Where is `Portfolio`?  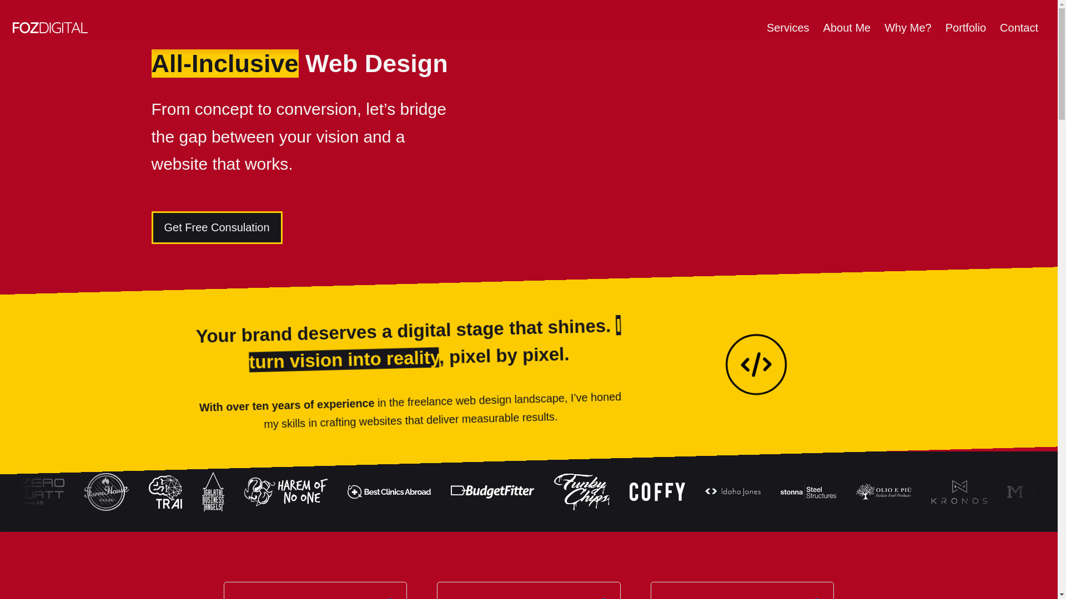 Portfolio is located at coordinates (965, 28).